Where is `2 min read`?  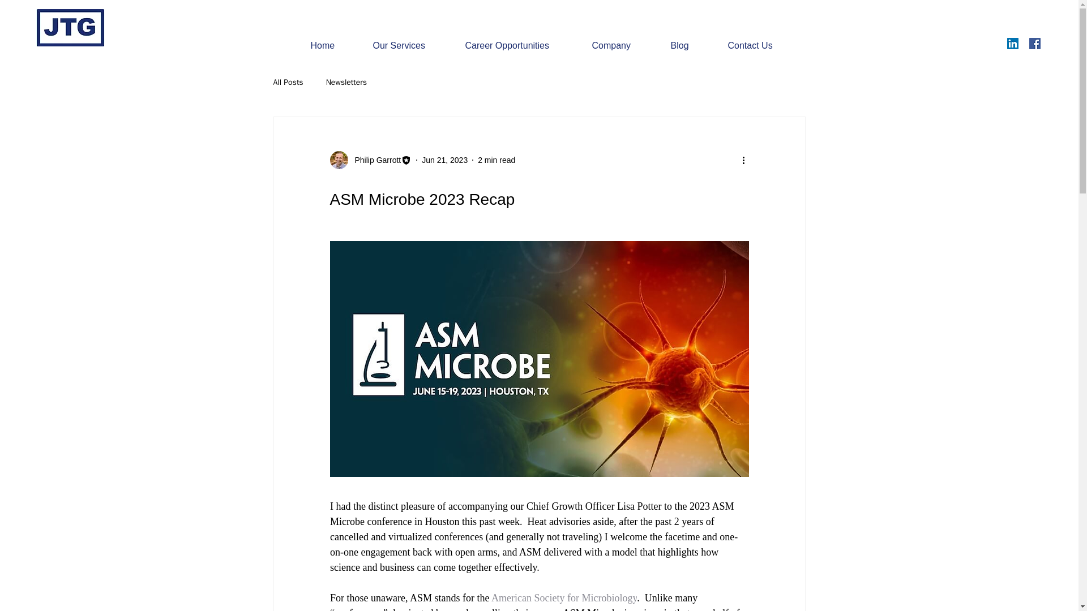 2 min read is located at coordinates (497, 160).